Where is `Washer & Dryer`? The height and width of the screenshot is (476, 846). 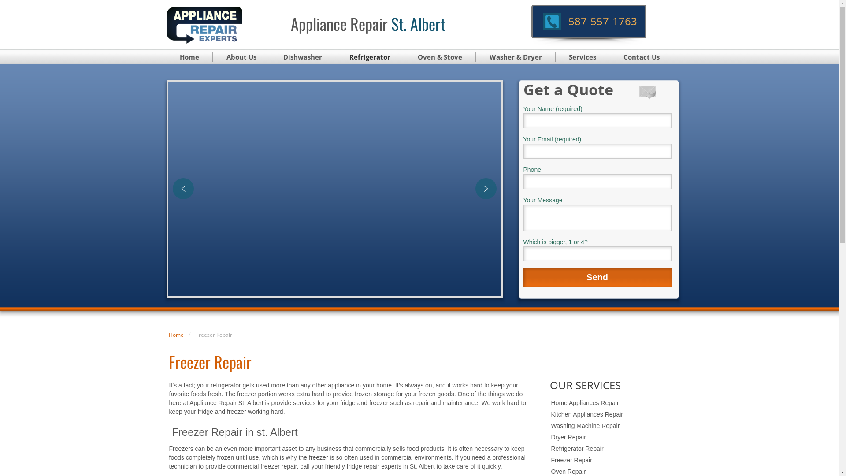 Washer & Dryer is located at coordinates (516, 57).